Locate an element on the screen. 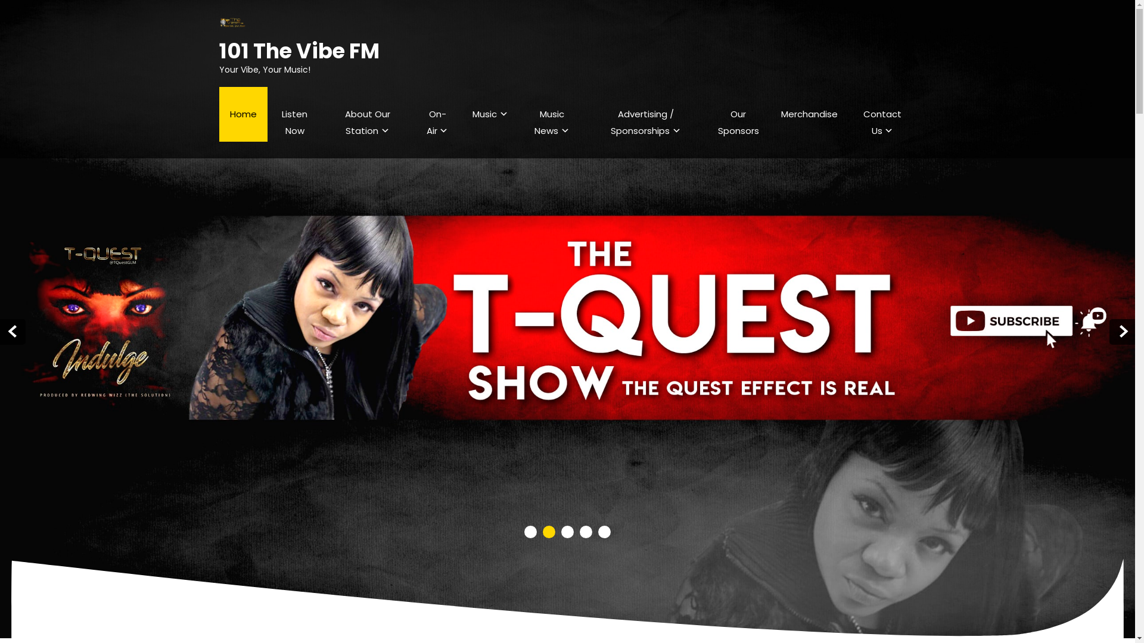  Prev is located at coordinates (13, 332).